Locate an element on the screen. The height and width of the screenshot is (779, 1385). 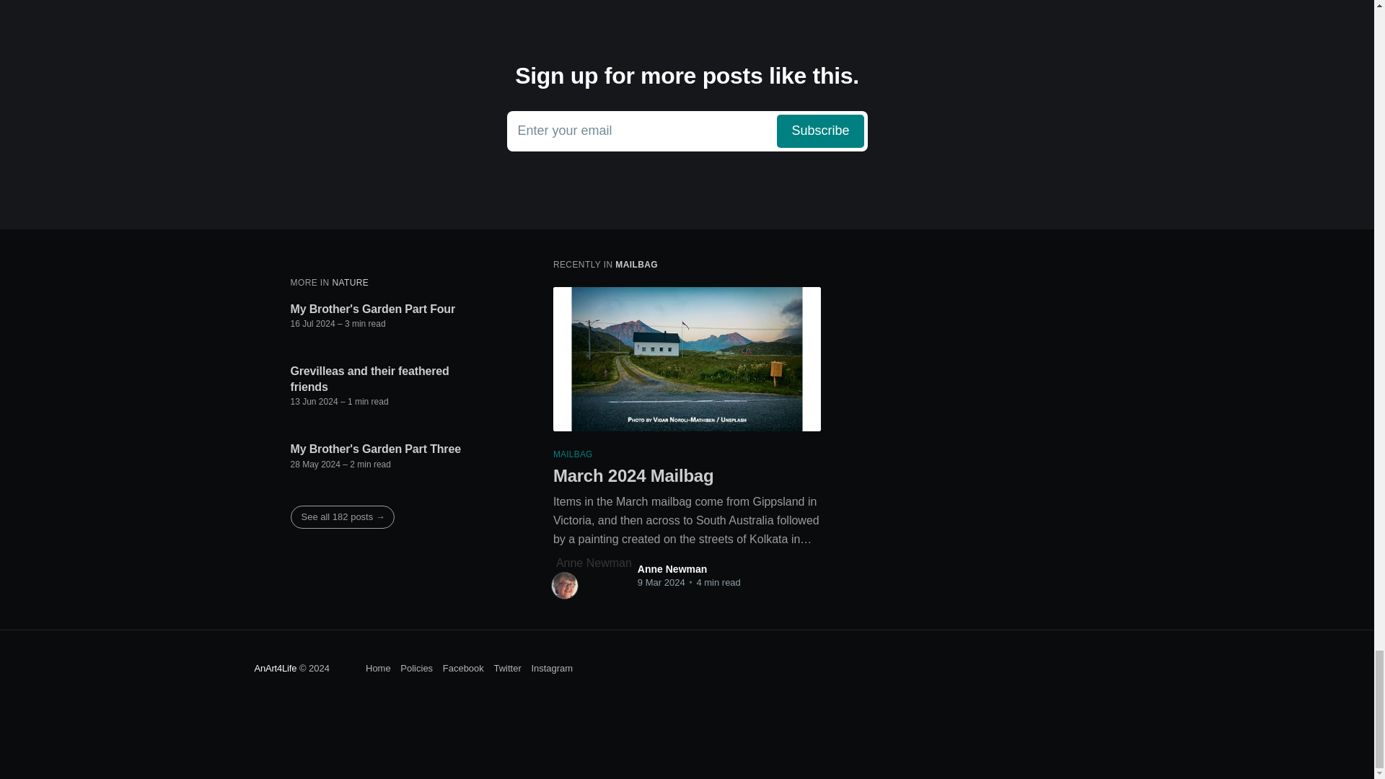
Instagram is located at coordinates (551, 668).